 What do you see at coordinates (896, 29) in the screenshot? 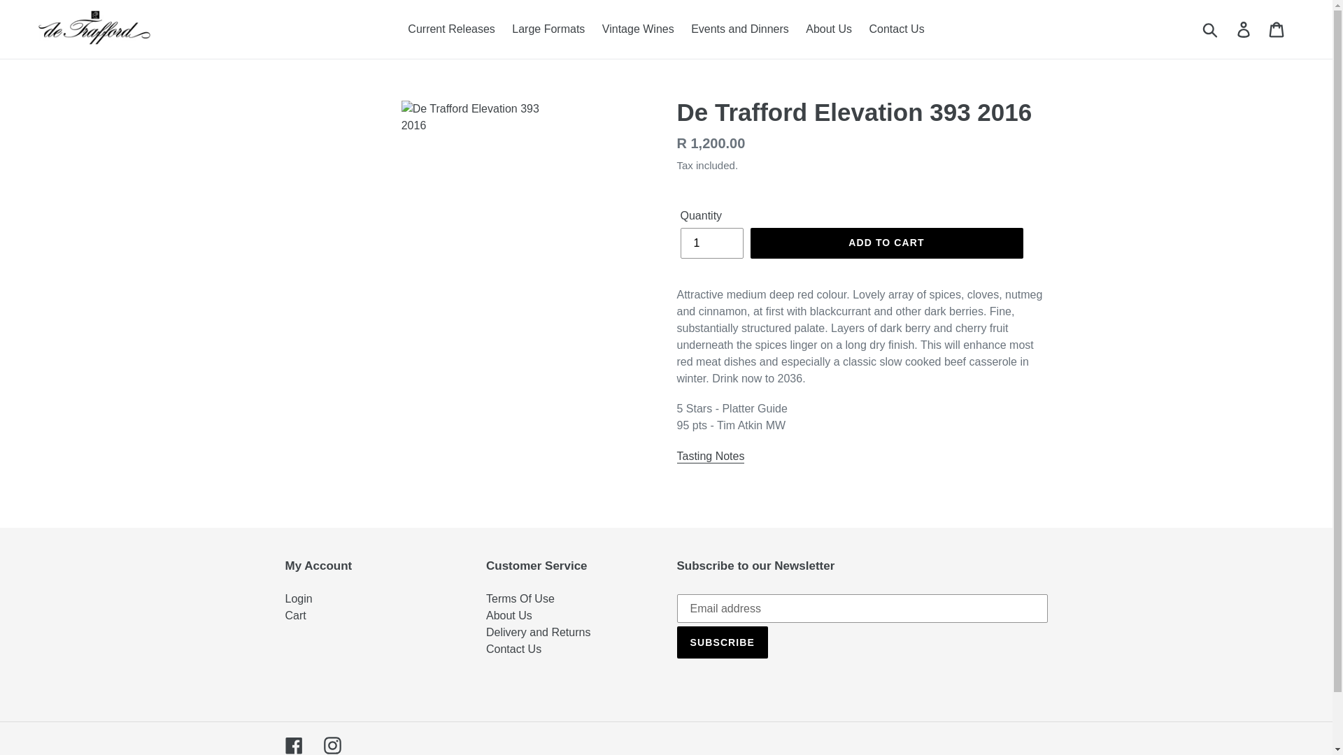
I see `Contact Us` at bounding box center [896, 29].